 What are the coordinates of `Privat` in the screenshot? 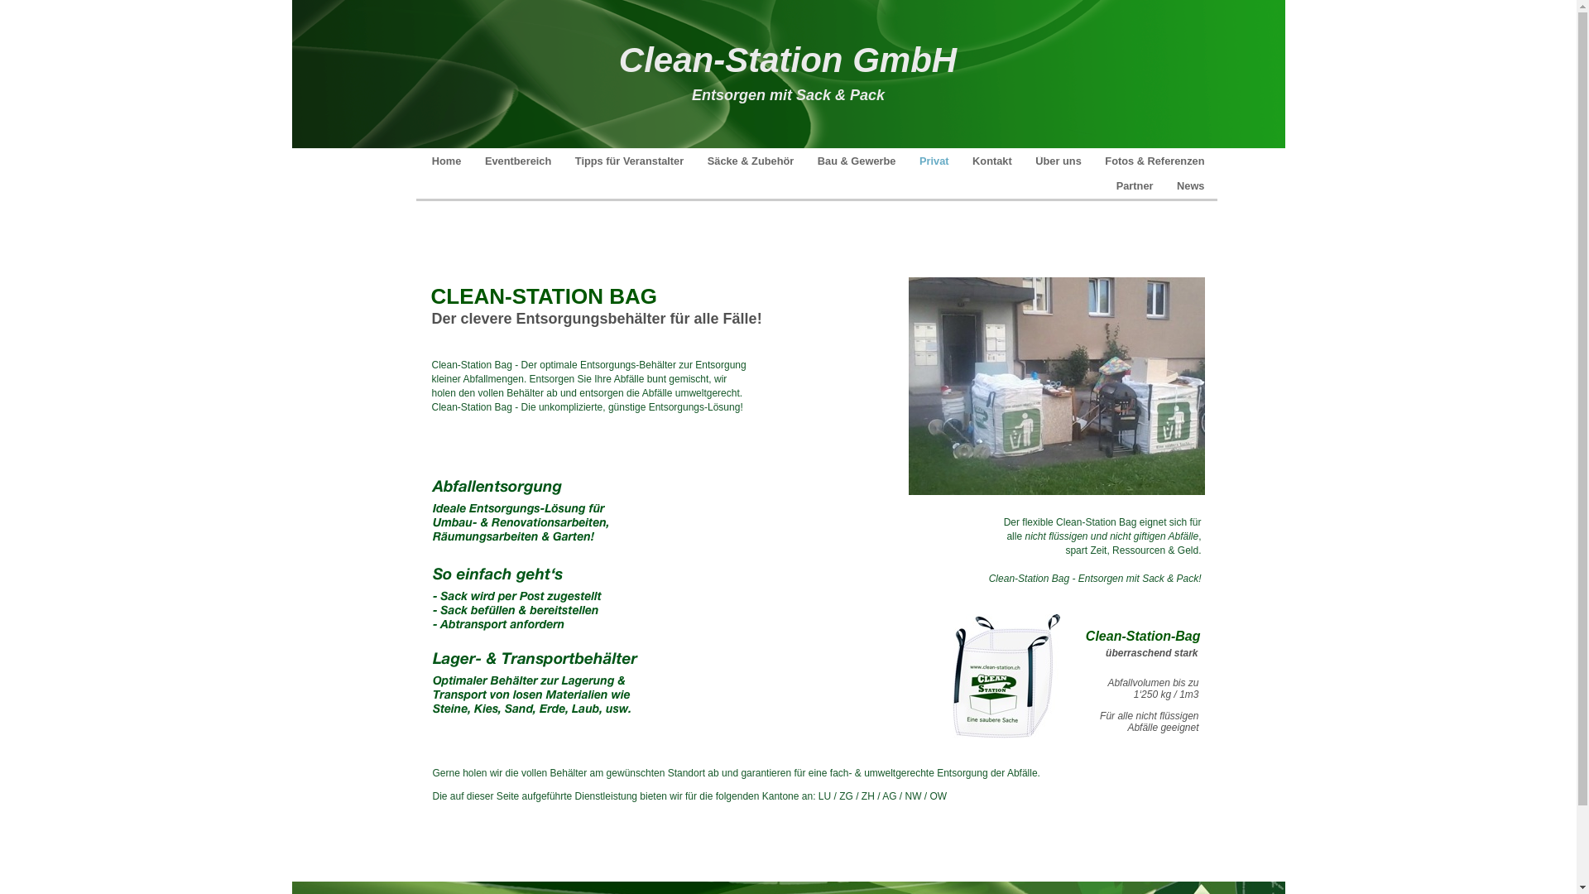 It's located at (935, 161).